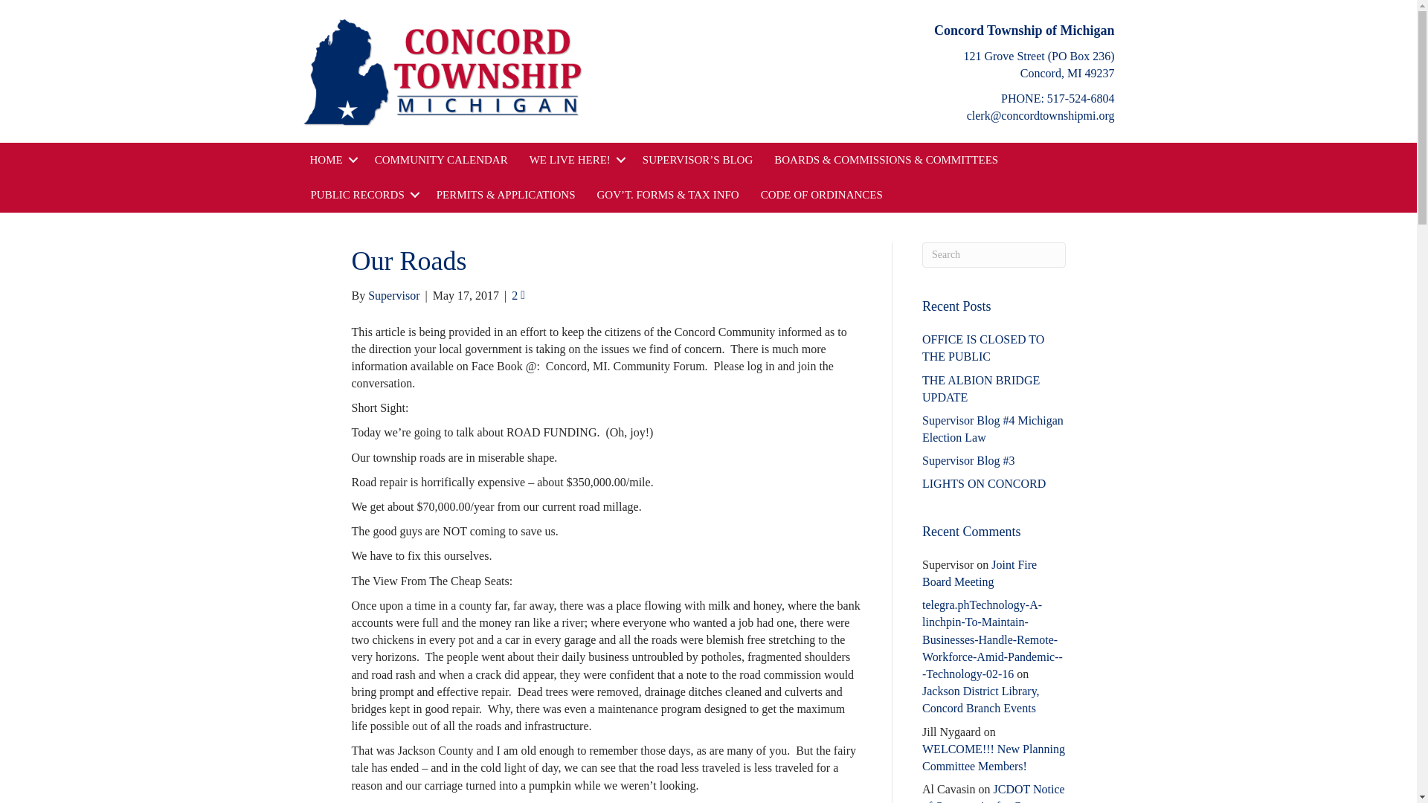  I want to click on 2, so click(518, 295).